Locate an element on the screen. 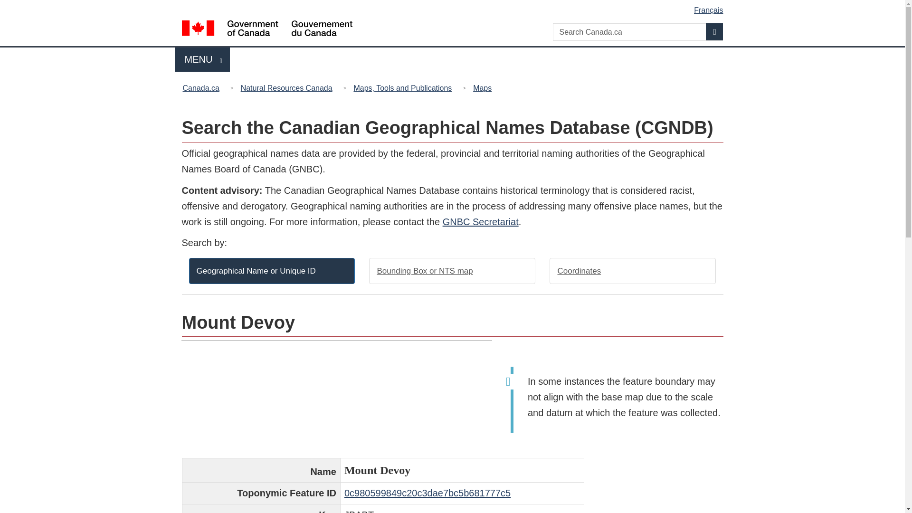 This screenshot has height=513, width=912. Geographical Name or Unique ID is located at coordinates (272, 271).